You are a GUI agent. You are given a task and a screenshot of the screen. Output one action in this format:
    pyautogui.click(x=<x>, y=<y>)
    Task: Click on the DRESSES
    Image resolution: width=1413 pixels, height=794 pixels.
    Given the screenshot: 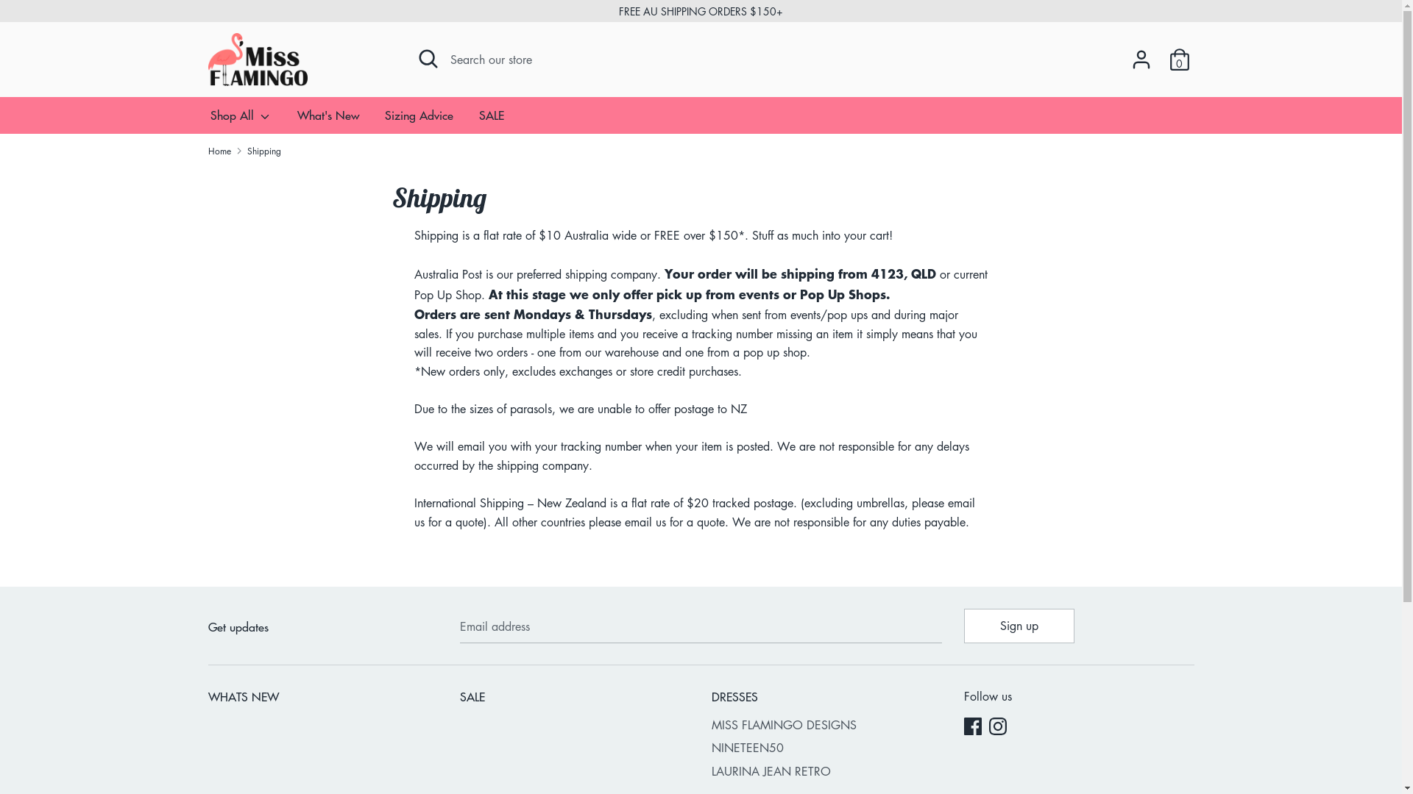 What is the action you would take?
    pyautogui.click(x=826, y=698)
    